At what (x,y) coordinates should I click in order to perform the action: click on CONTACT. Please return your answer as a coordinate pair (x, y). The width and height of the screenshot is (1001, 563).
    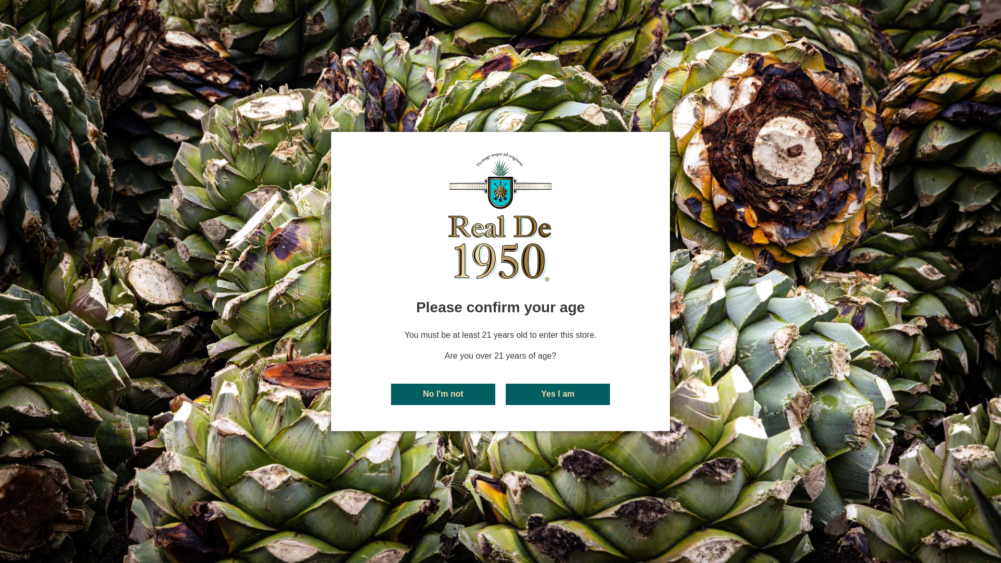
    Looking at the image, I should click on (820, 43).